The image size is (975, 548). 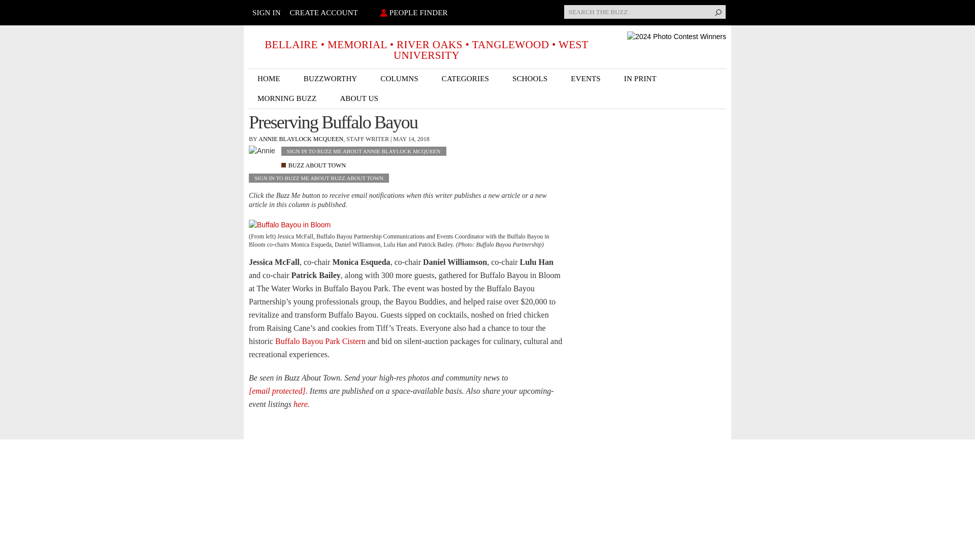 What do you see at coordinates (466, 1) in the screenshot?
I see `Skip to main content` at bounding box center [466, 1].